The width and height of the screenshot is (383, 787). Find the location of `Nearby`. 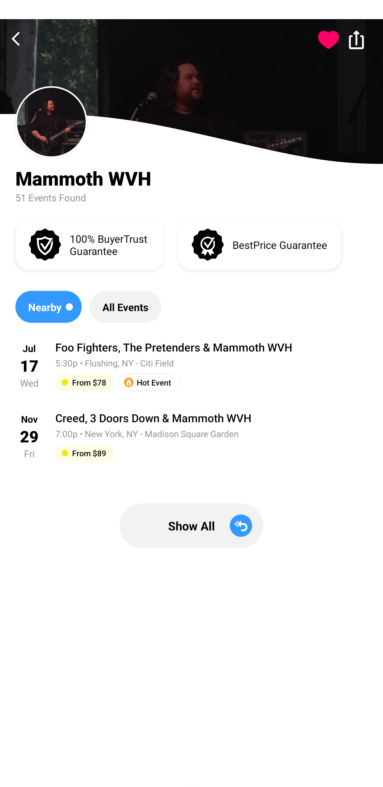

Nearby is located at coordinates (48, 307).